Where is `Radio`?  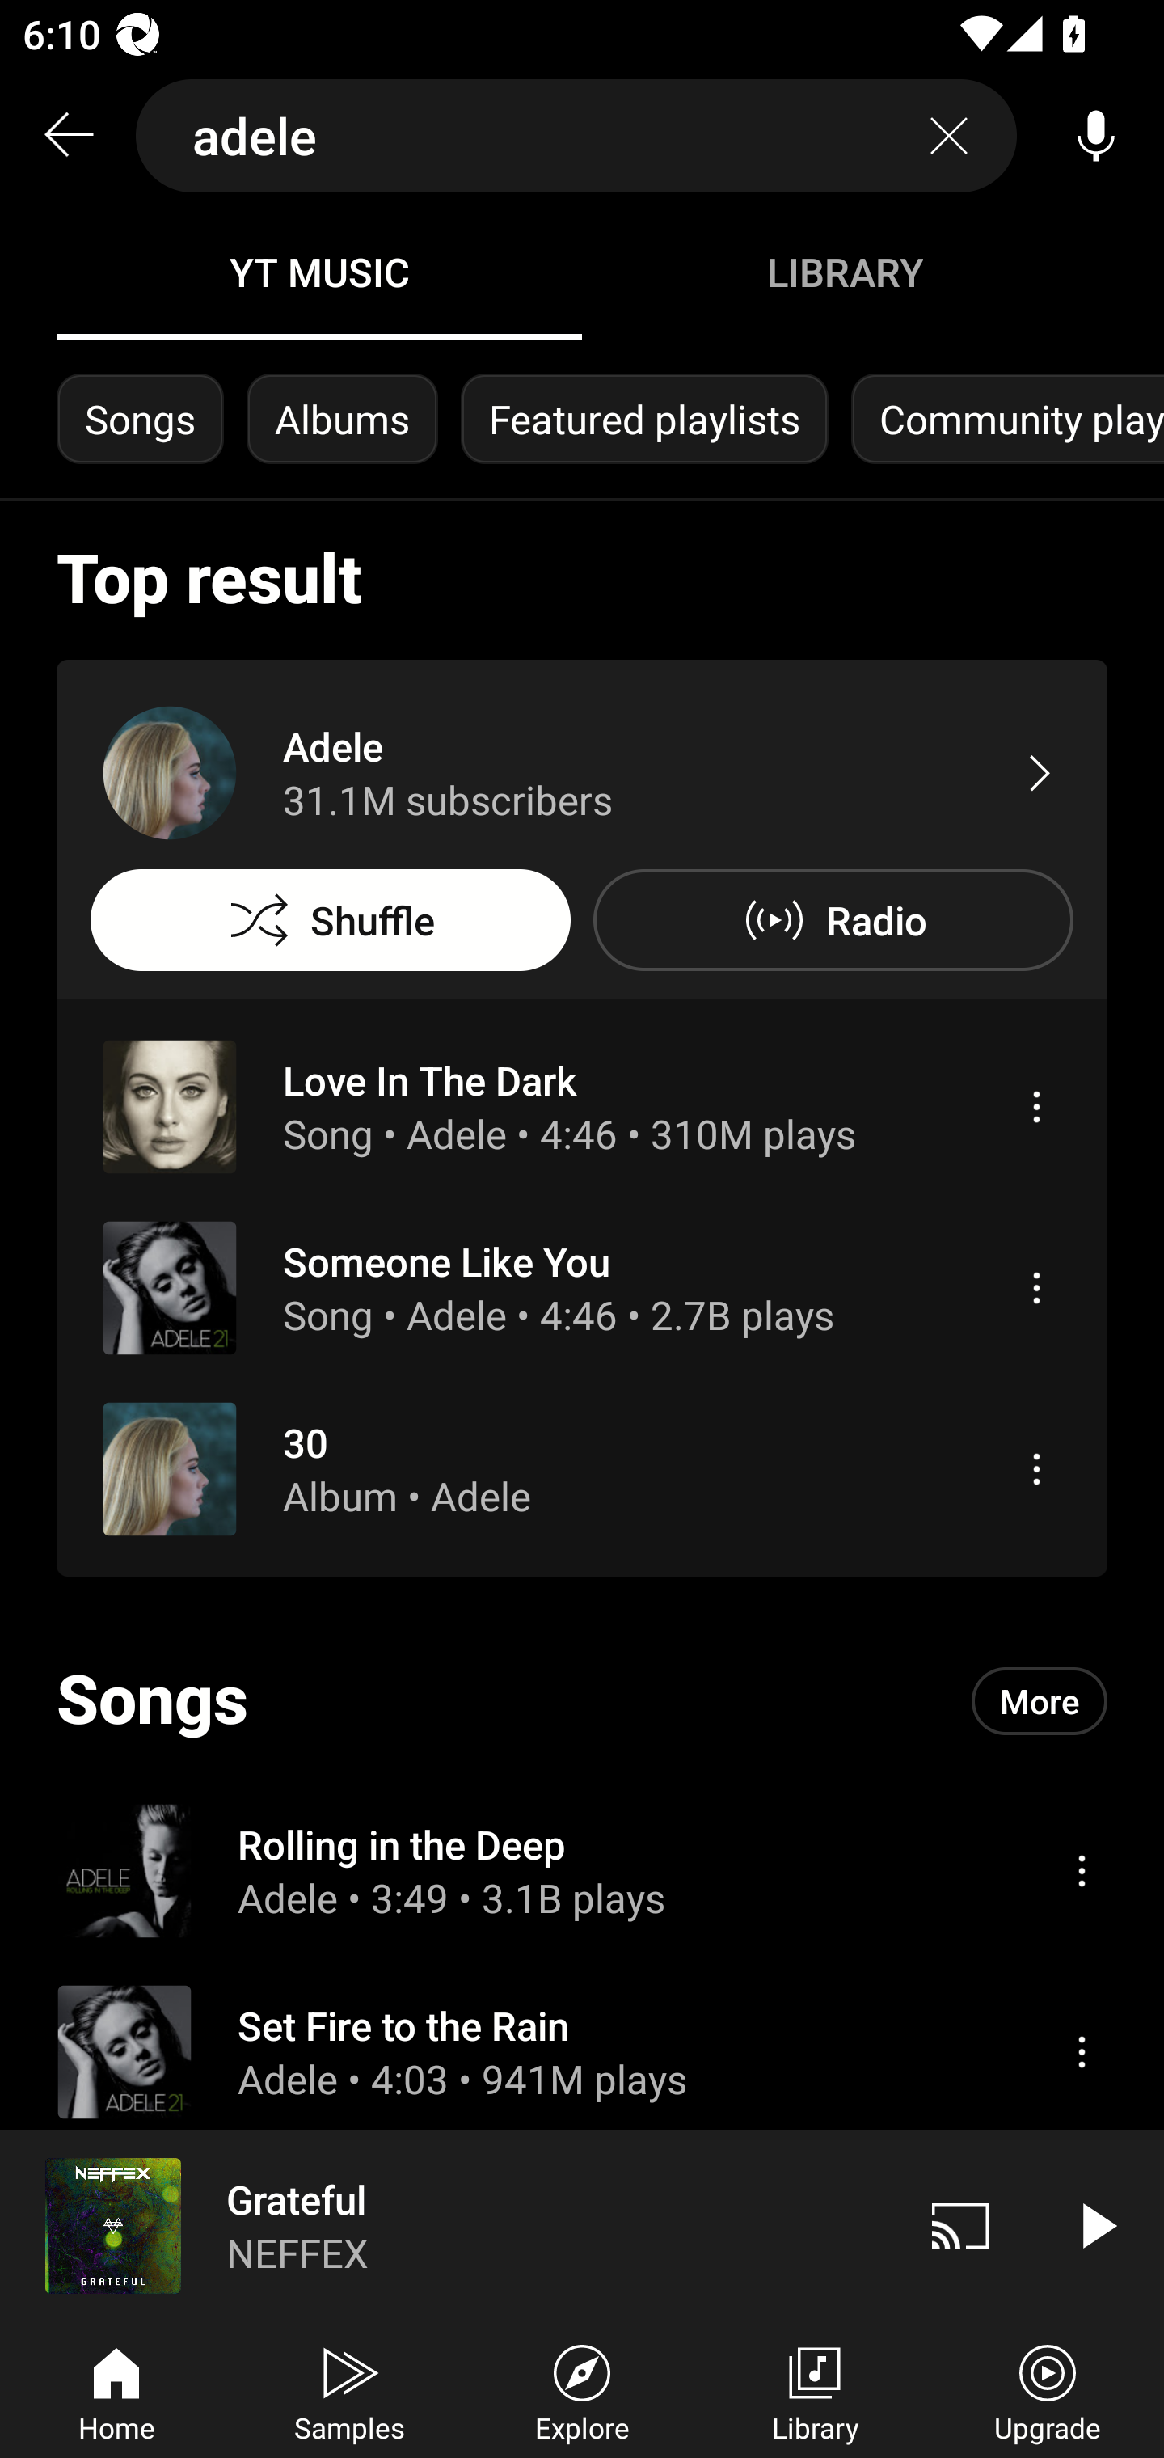 Radio is located at coordinates (833, 920).